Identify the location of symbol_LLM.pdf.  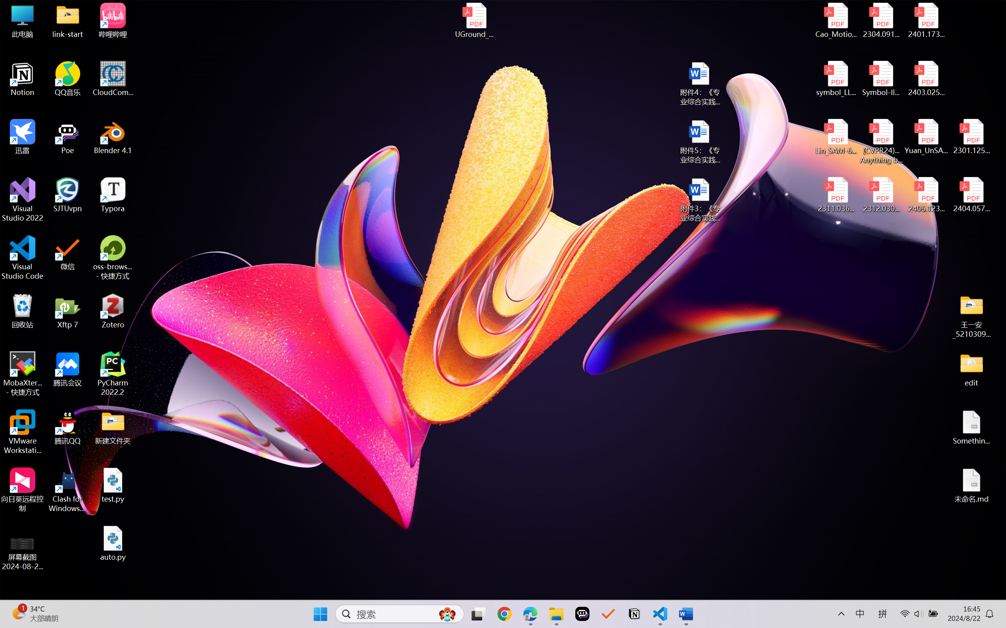
(836, 79).